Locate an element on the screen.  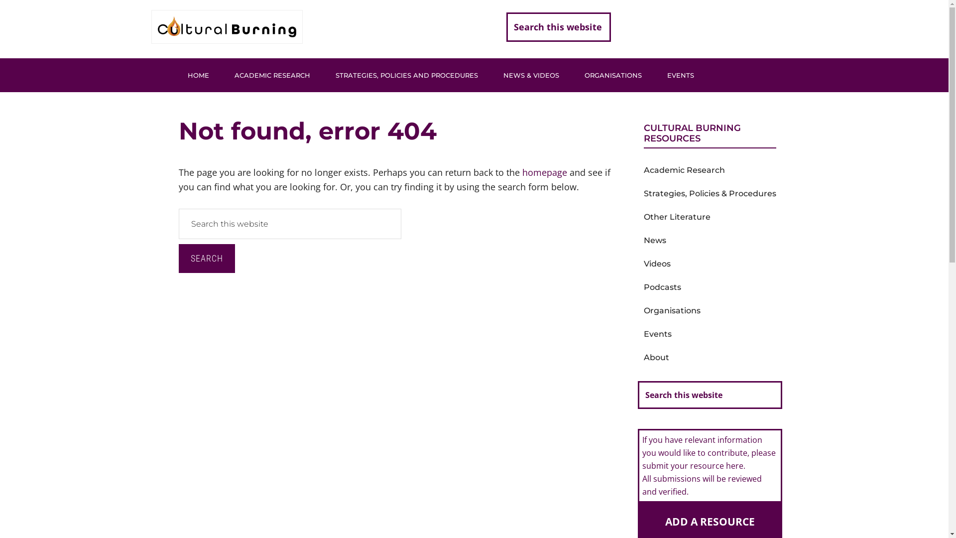
STRATEGIES, POLICIES AND PROCEDURES is located at coordinates (407, 72).